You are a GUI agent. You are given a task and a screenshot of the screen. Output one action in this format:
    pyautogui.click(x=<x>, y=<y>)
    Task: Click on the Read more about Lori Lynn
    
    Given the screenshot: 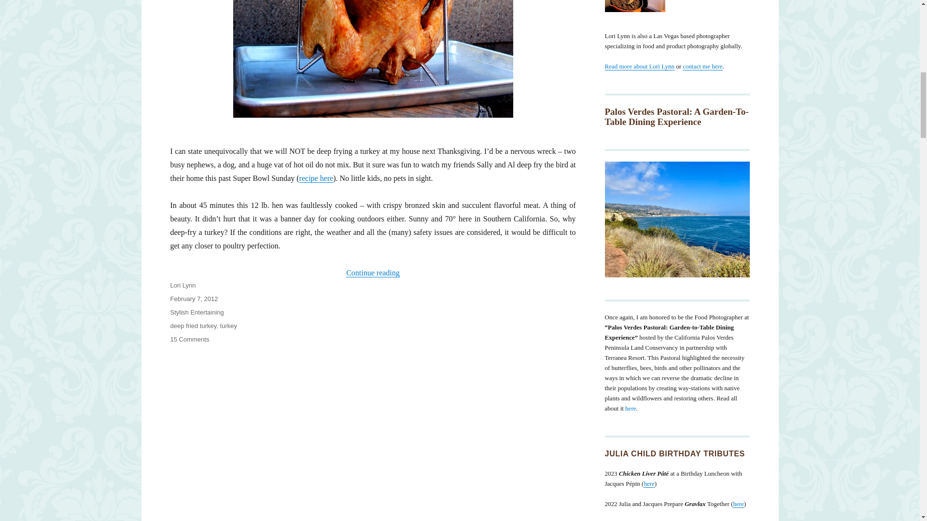 What is the action you would take?
    pyautogui.click(x=649, y=483)
    